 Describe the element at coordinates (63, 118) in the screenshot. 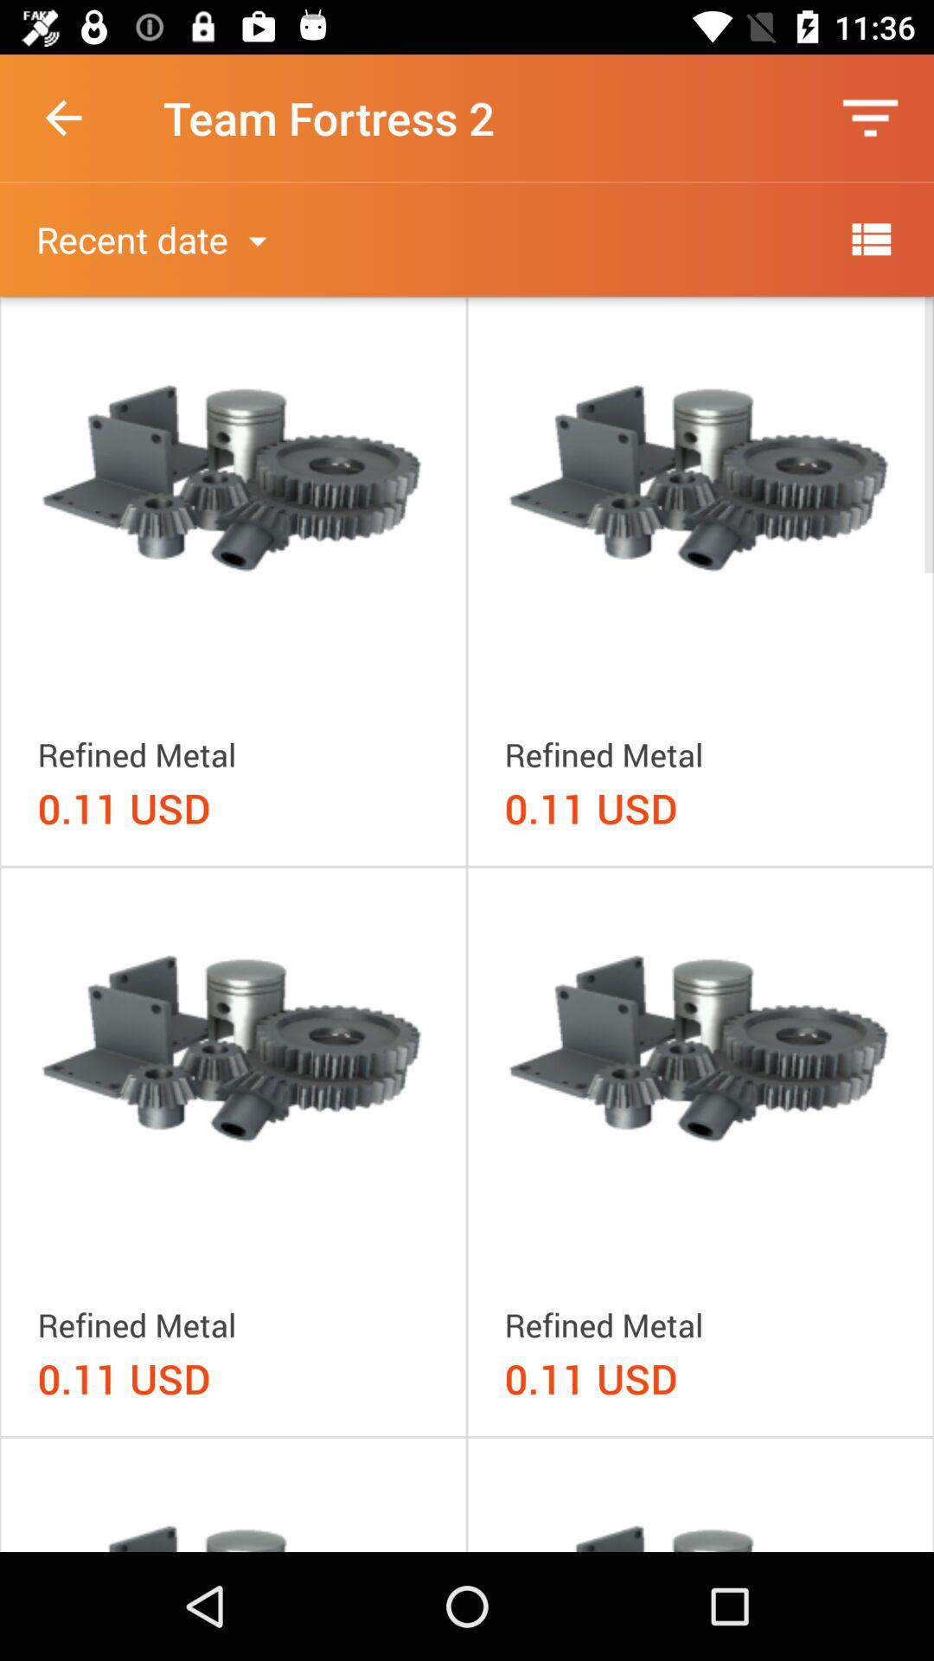

I see `choose the icon to the left of team fortress 2 item` at that location.